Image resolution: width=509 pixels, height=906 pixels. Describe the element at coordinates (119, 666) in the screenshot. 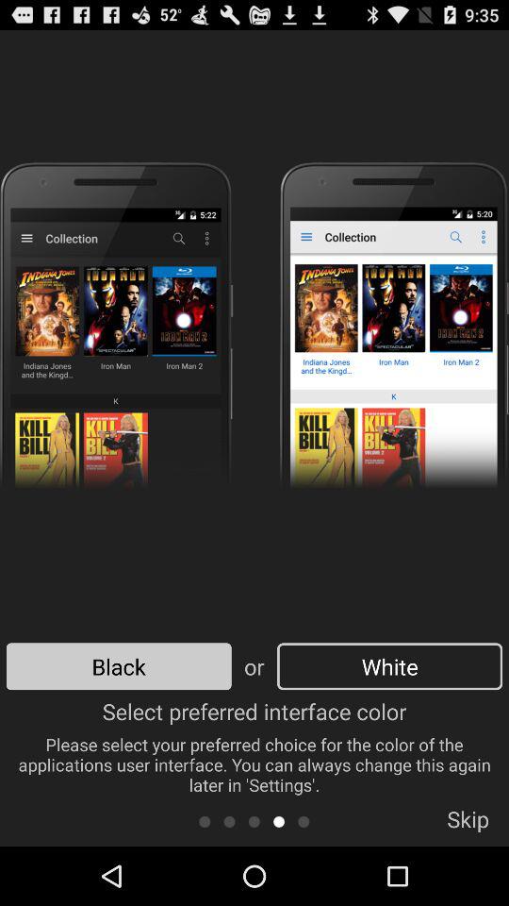

I see `choose black app` at that location.